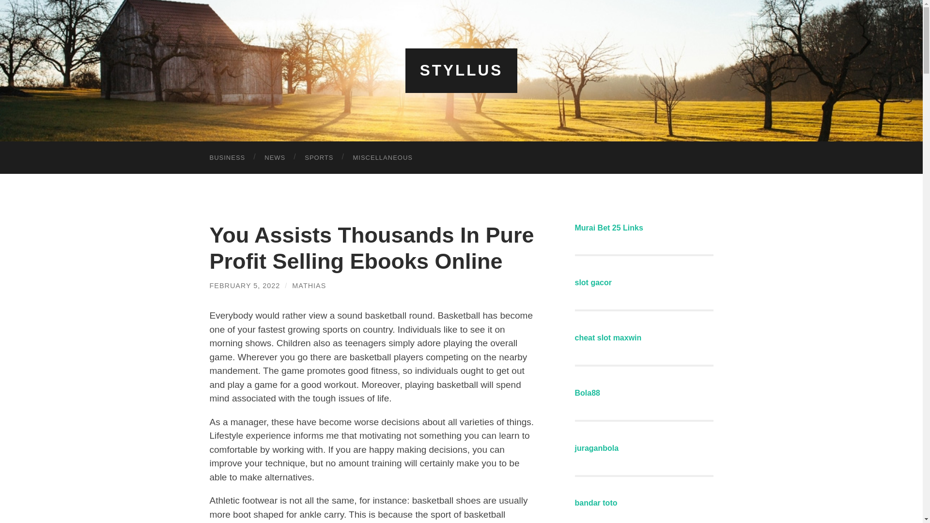 This screenshot has width=930, height=523. Describe the element at coordinates (461, 70) in the screenshot. I see `STYLLUS` at that location.